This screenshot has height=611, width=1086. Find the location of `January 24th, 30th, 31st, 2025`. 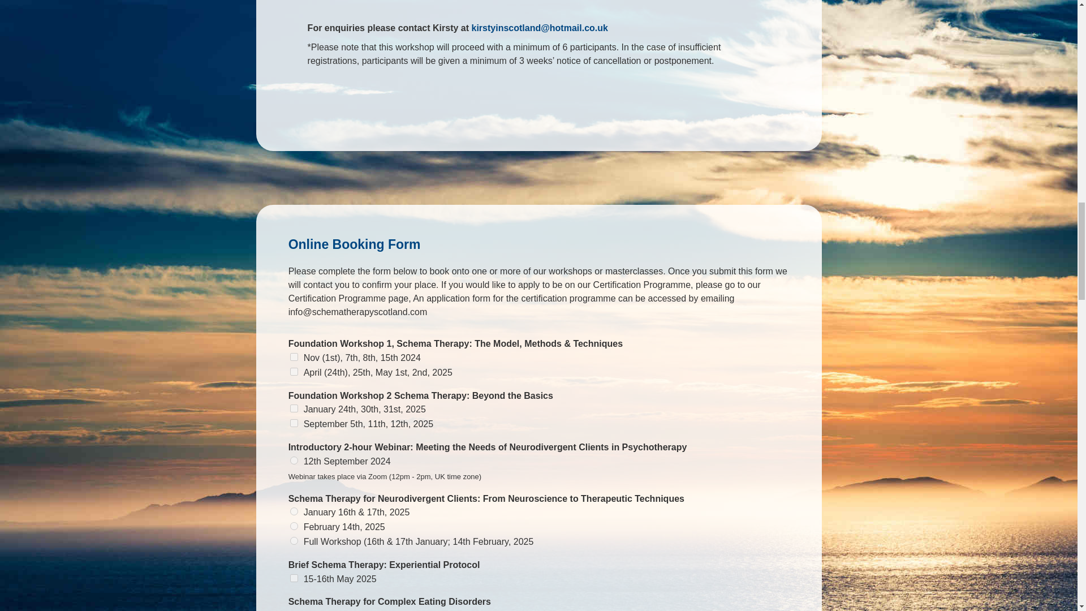

January 24th, 30th, 31st, 2025 is located at coordinates (294, 408).